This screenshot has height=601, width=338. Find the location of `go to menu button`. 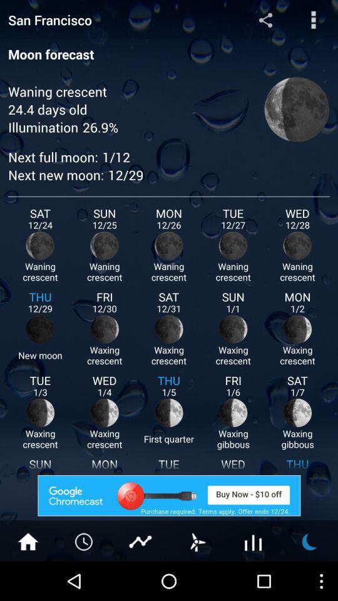

go to menu button is located at coordinates (313, 20).